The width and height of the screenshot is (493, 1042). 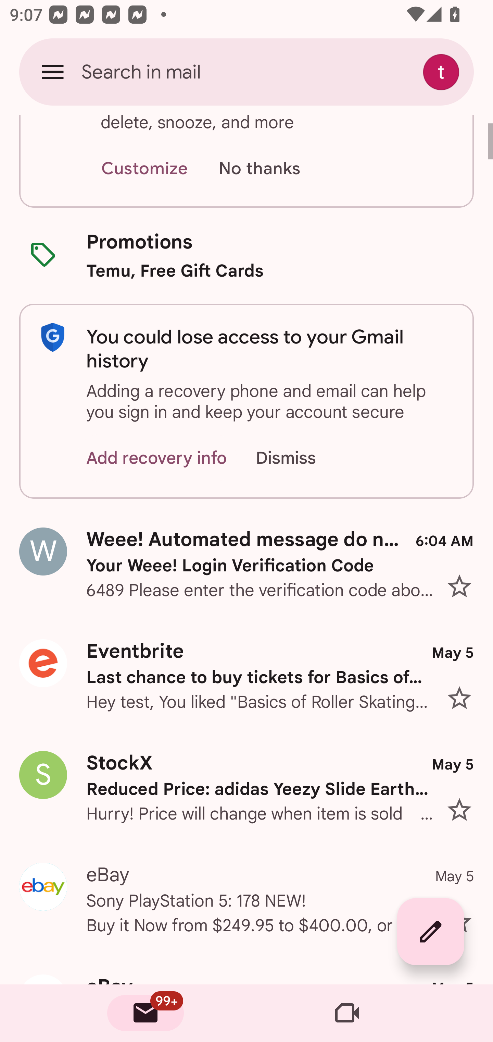 What do you see at coordinates (347, 1013) in the screenshot?
I see `Meet` at bounding box center [347, 1013].